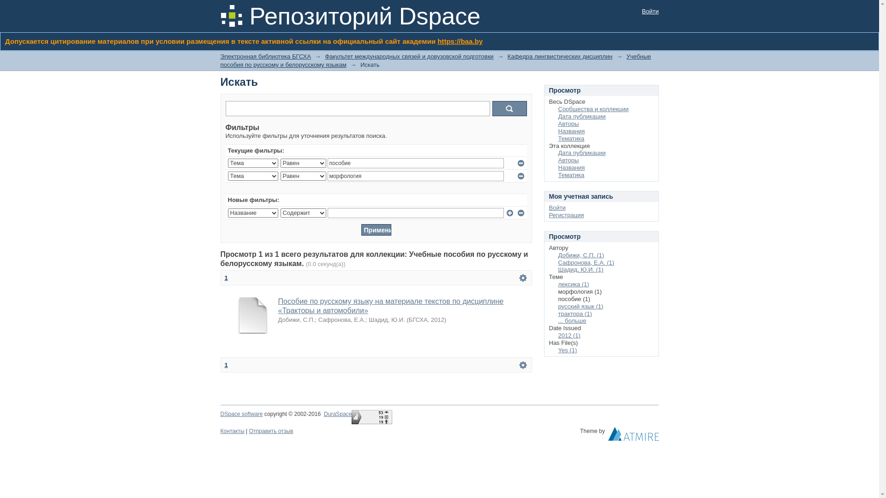 This screenshot has width=886, height=498. I want to click on DuraSpace, so click(338, 414).